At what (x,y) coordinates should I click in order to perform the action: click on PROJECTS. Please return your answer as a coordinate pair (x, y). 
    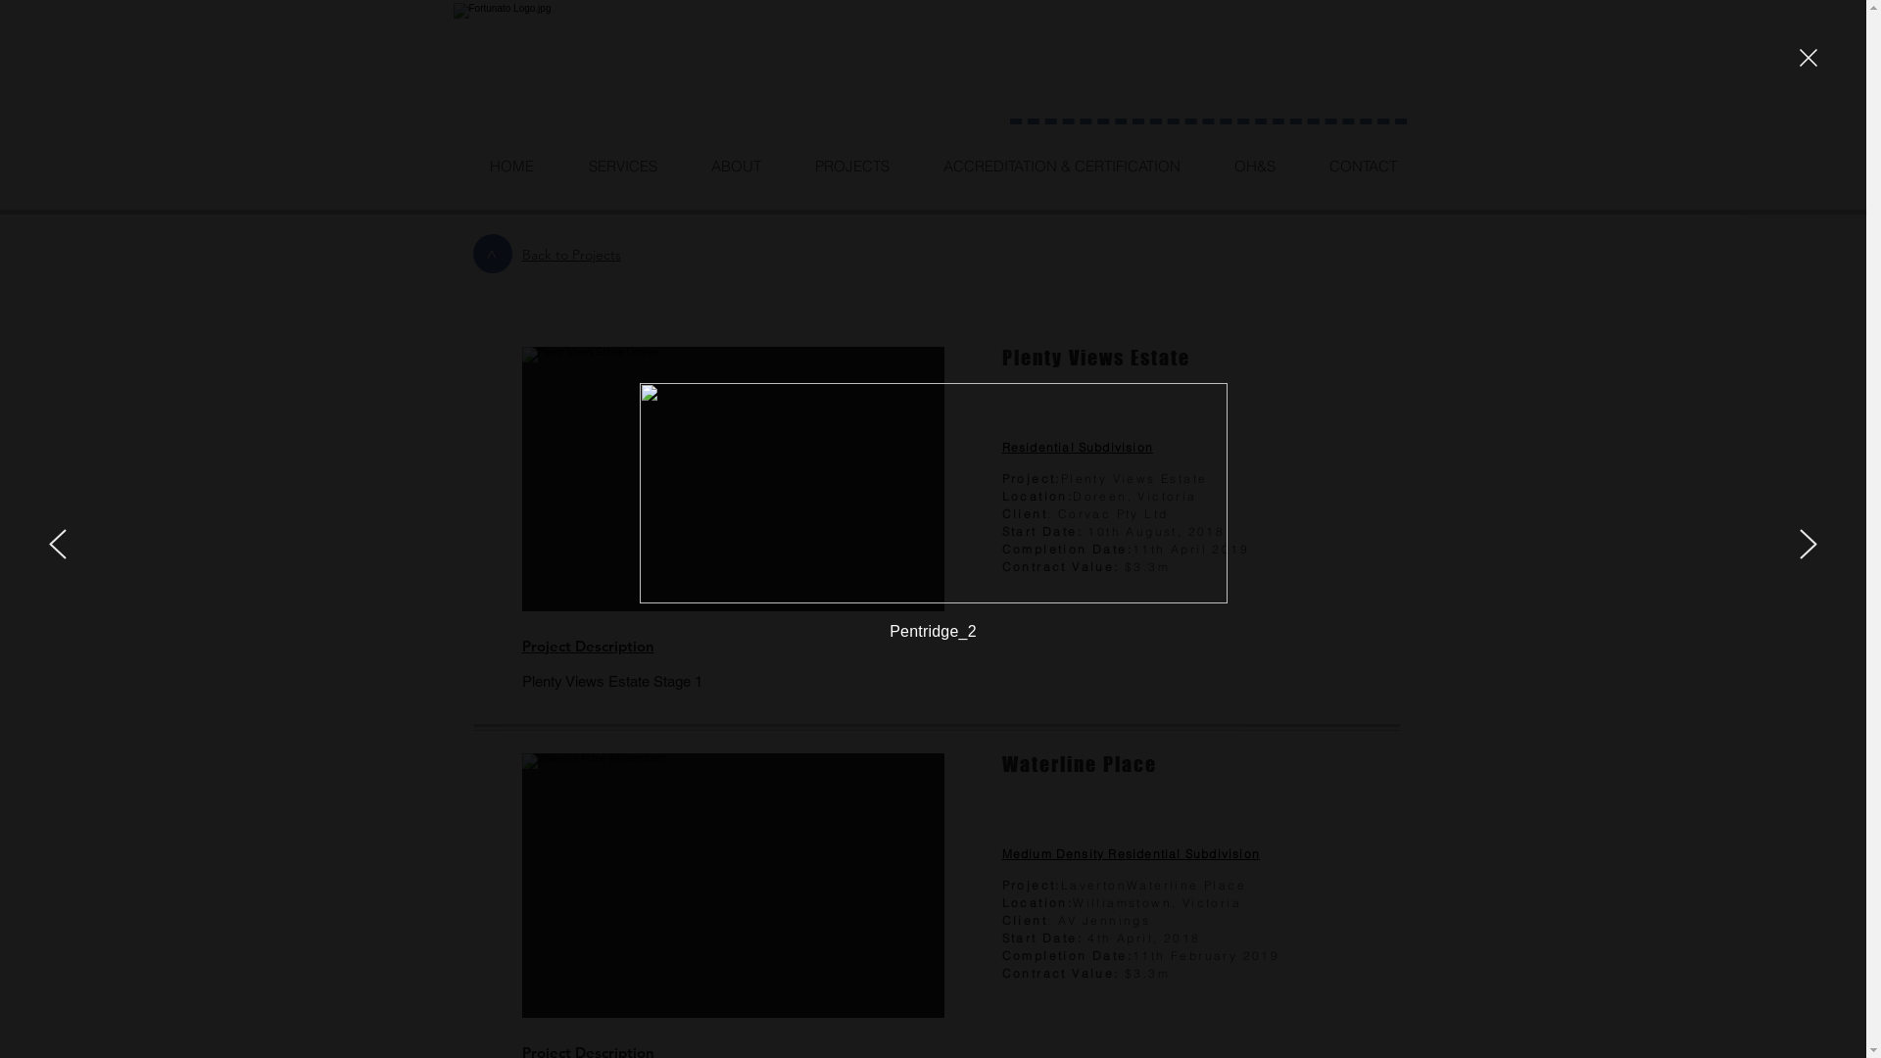
    Looking at the image, I should click on (852, 167).